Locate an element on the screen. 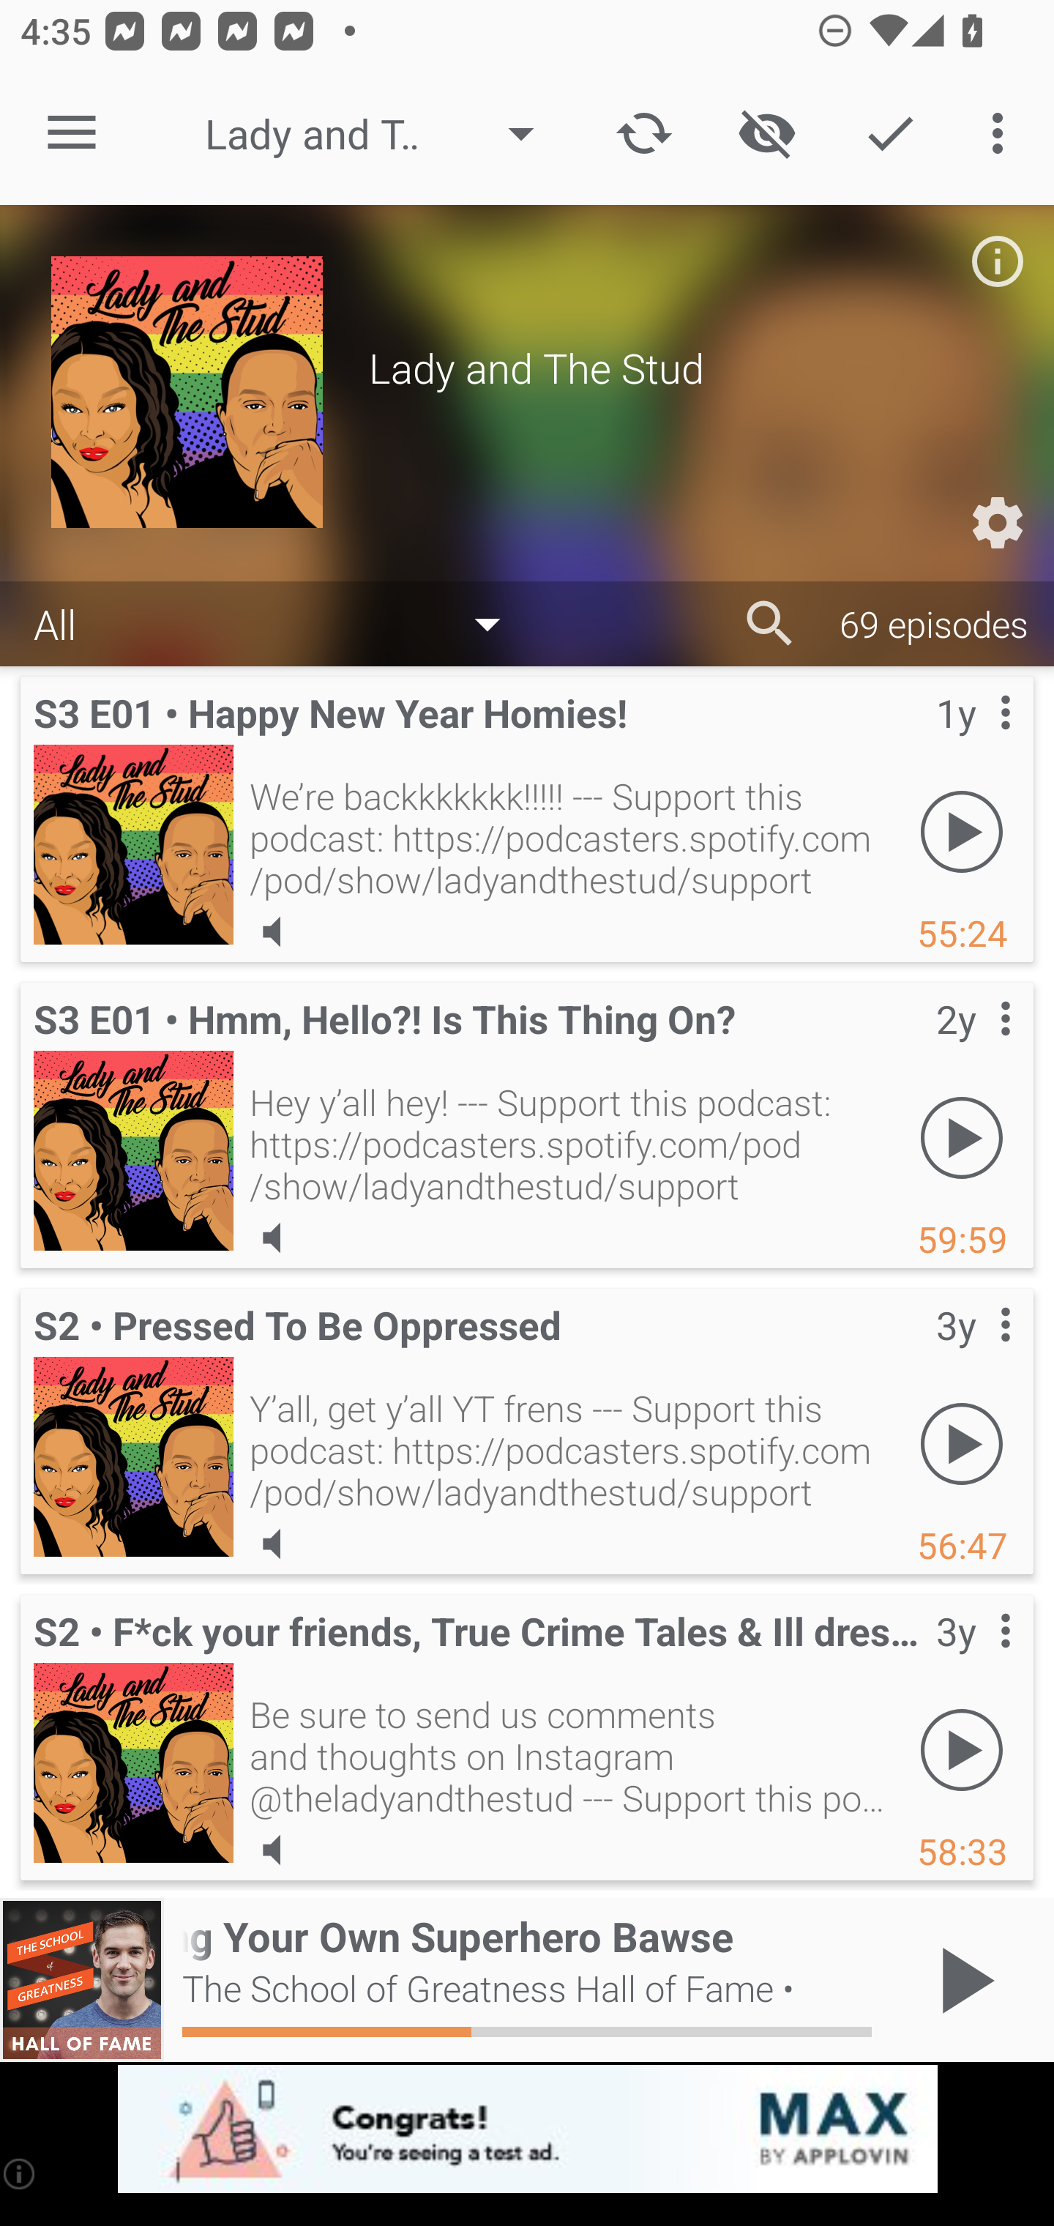 This screenshot has width=1054, height=2226. Custom Settings is located at coordinates (997, 523).